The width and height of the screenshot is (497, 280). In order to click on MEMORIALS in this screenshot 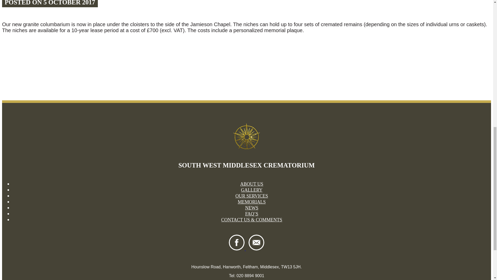, I will do `click(251, 202)`.